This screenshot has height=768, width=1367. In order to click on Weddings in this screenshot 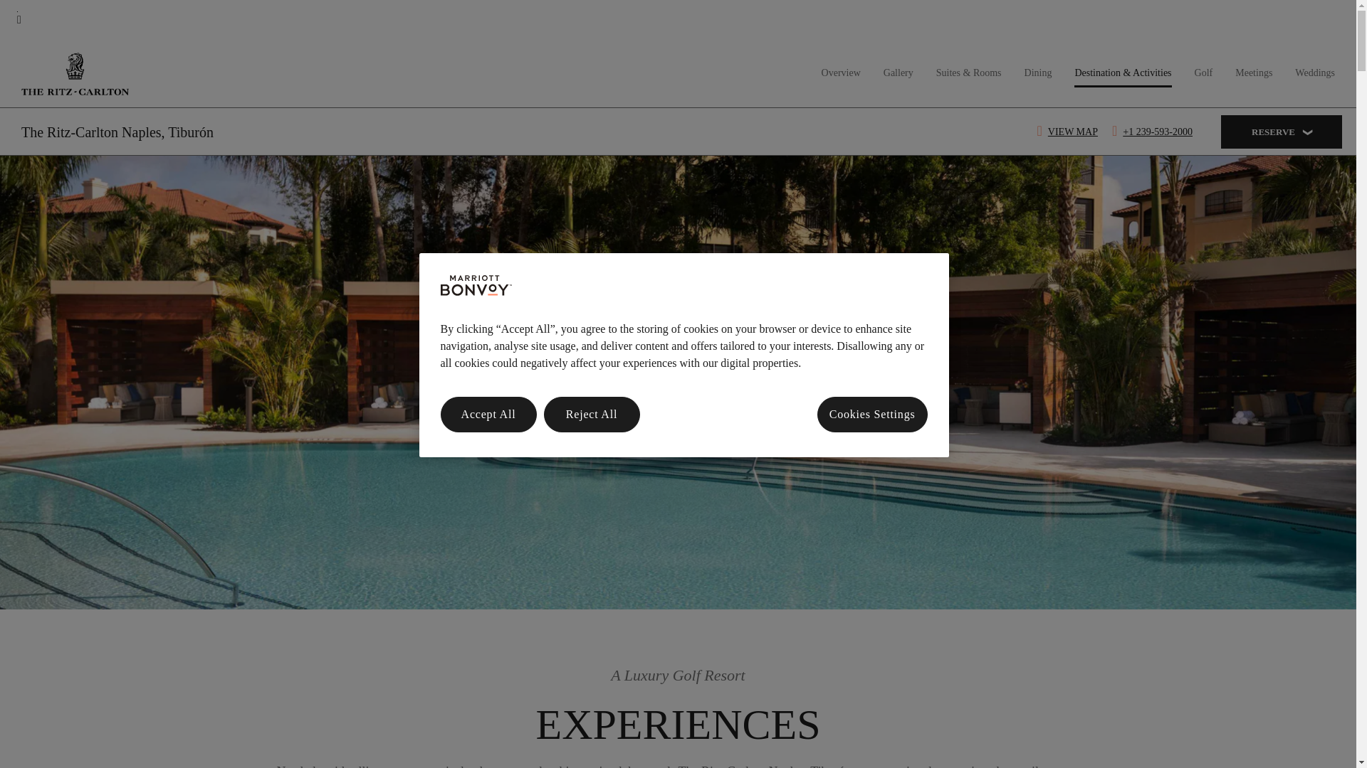, I will do `click(1314, 73)`.